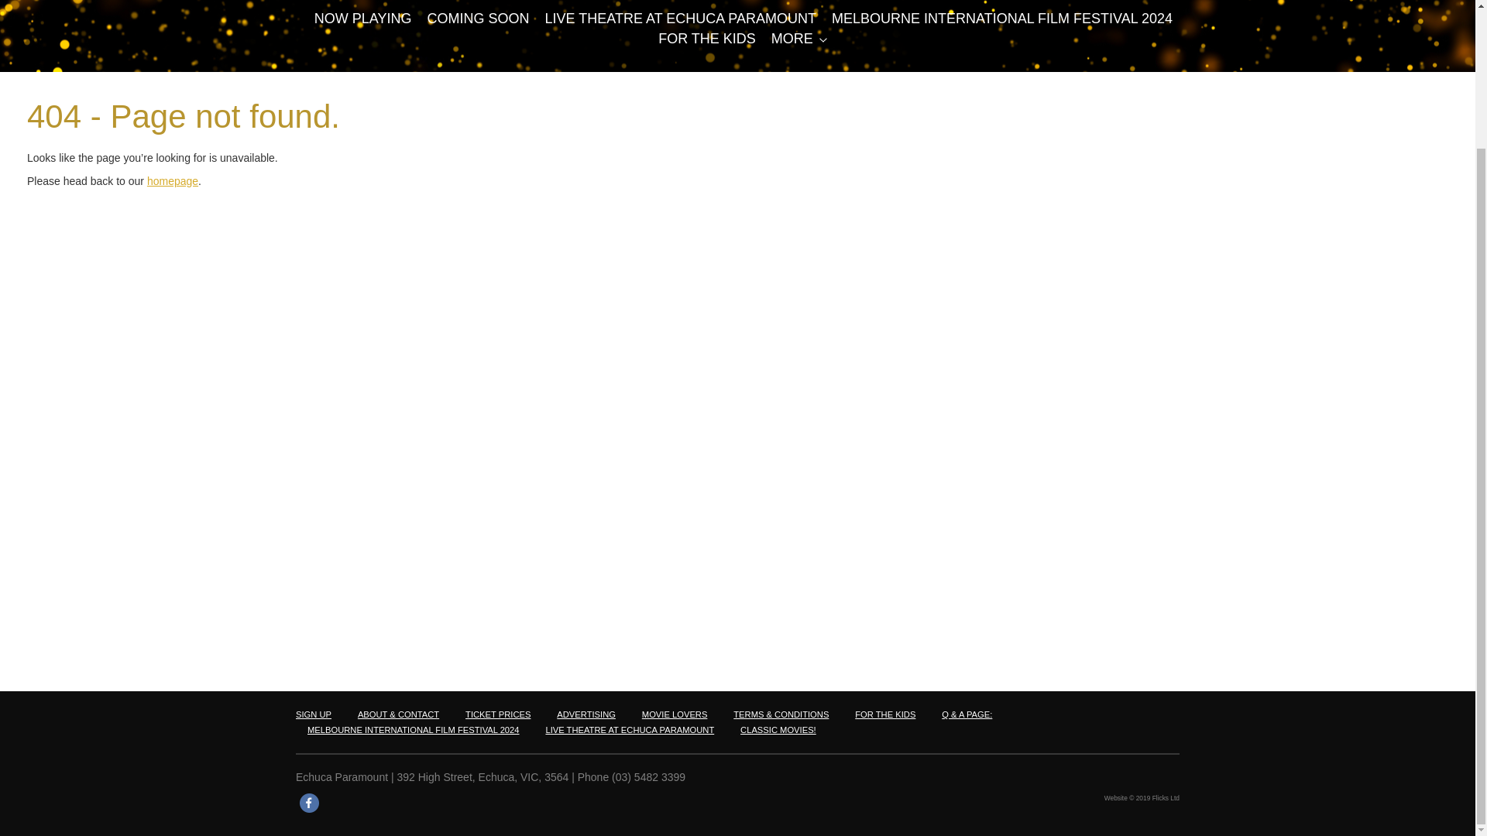  What do you see at coordinates (479, 19) in the screenshot?
I see `COMING SOON` at bounding box center [479, 19].